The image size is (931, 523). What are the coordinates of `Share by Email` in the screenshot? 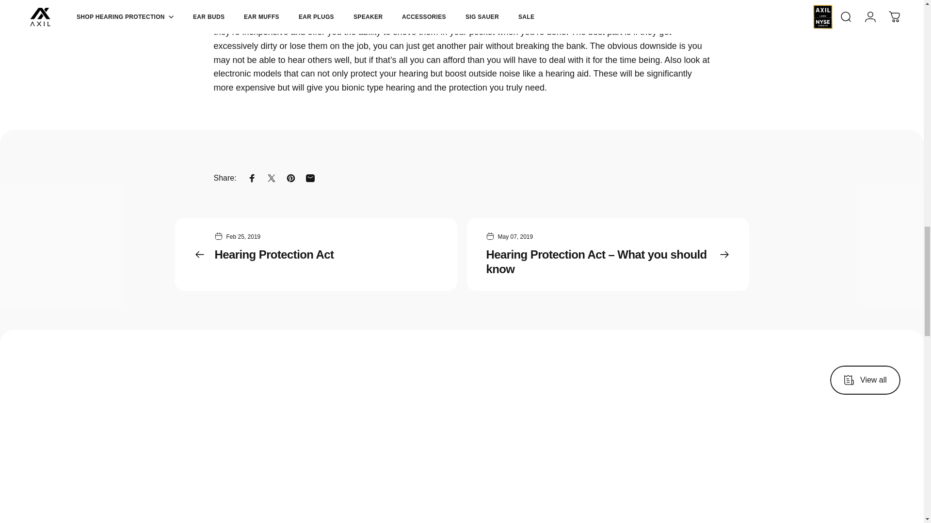 It's located at (310, 178).